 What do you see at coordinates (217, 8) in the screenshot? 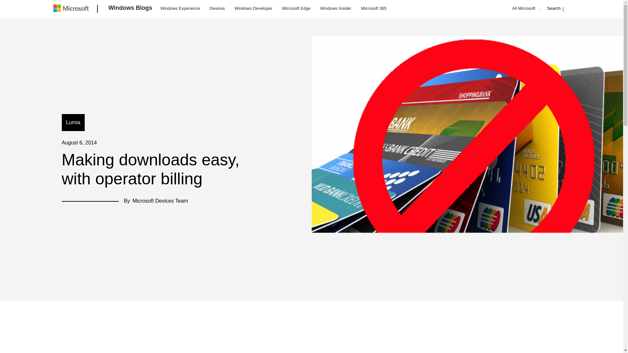
I see `Devices` at bounding box center [217, 8].